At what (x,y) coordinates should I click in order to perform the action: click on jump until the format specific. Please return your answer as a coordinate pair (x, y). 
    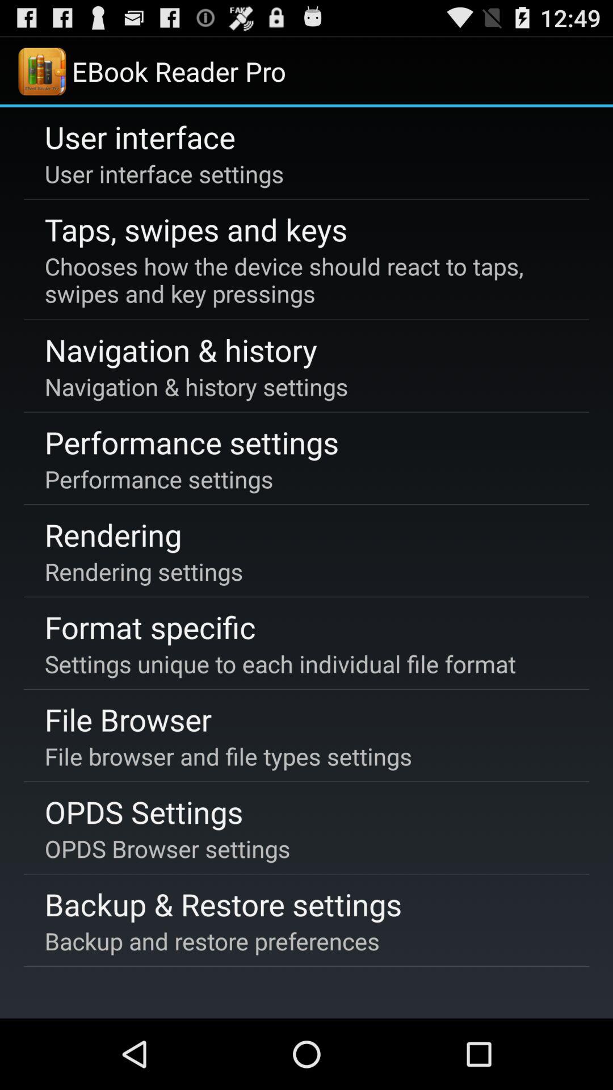
    Looking at the image, I should click on (150, 627).